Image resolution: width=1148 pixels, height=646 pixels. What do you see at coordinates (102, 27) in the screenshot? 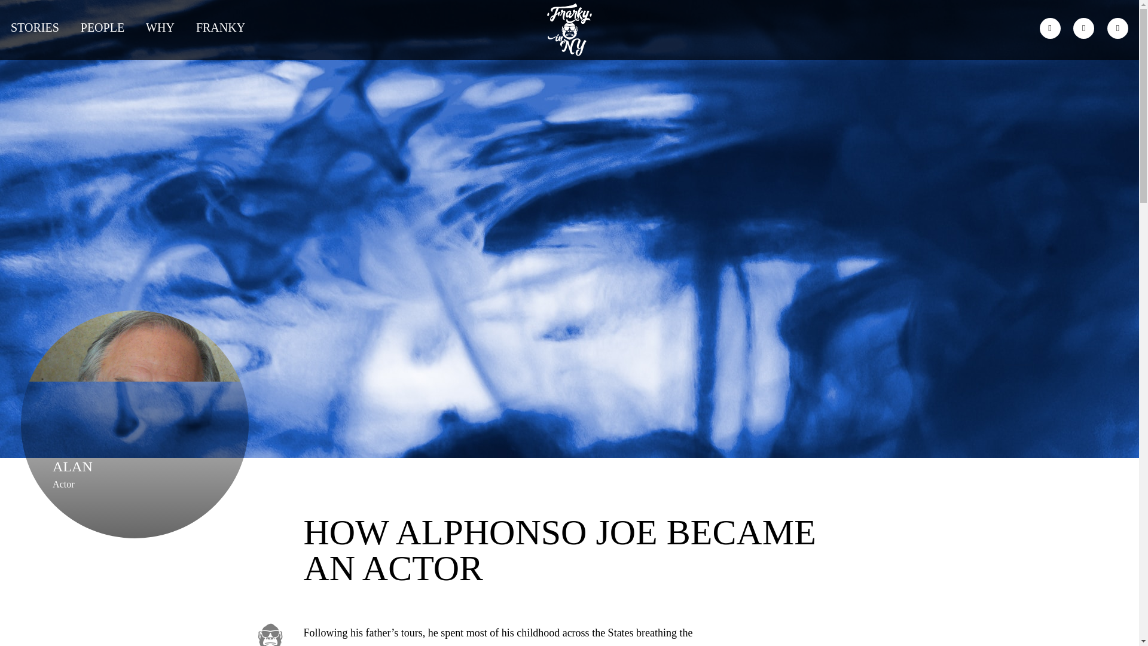
I see `PEOPLE` at bounding box center [102, 27].